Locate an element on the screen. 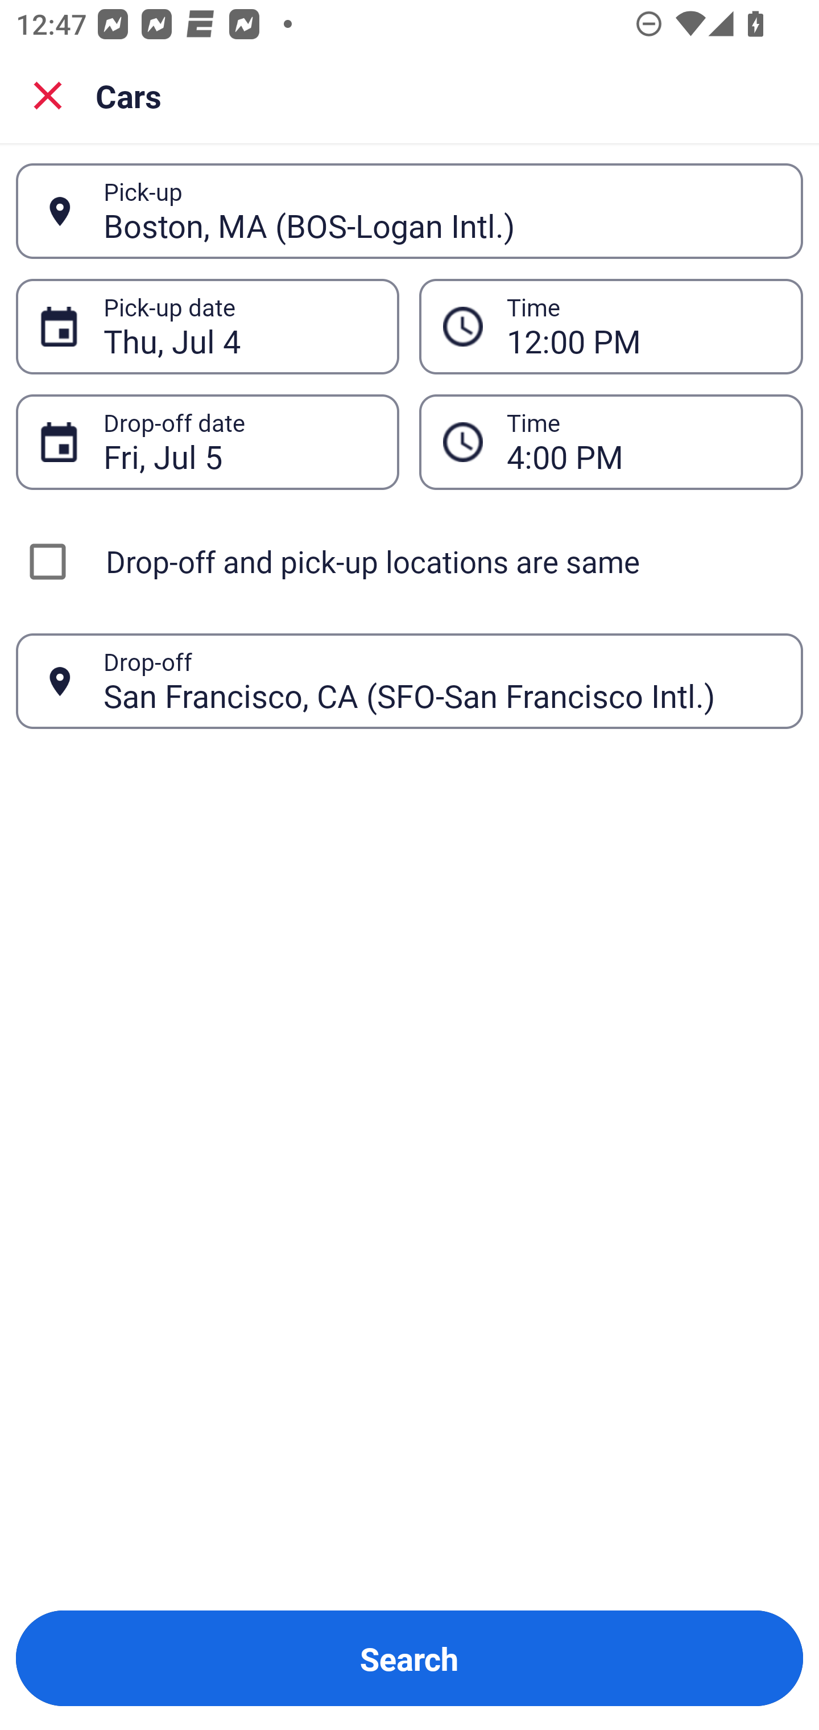 This screenshot has height=1730, width=819. 12:00 PM is located at coordinates (611, 326).